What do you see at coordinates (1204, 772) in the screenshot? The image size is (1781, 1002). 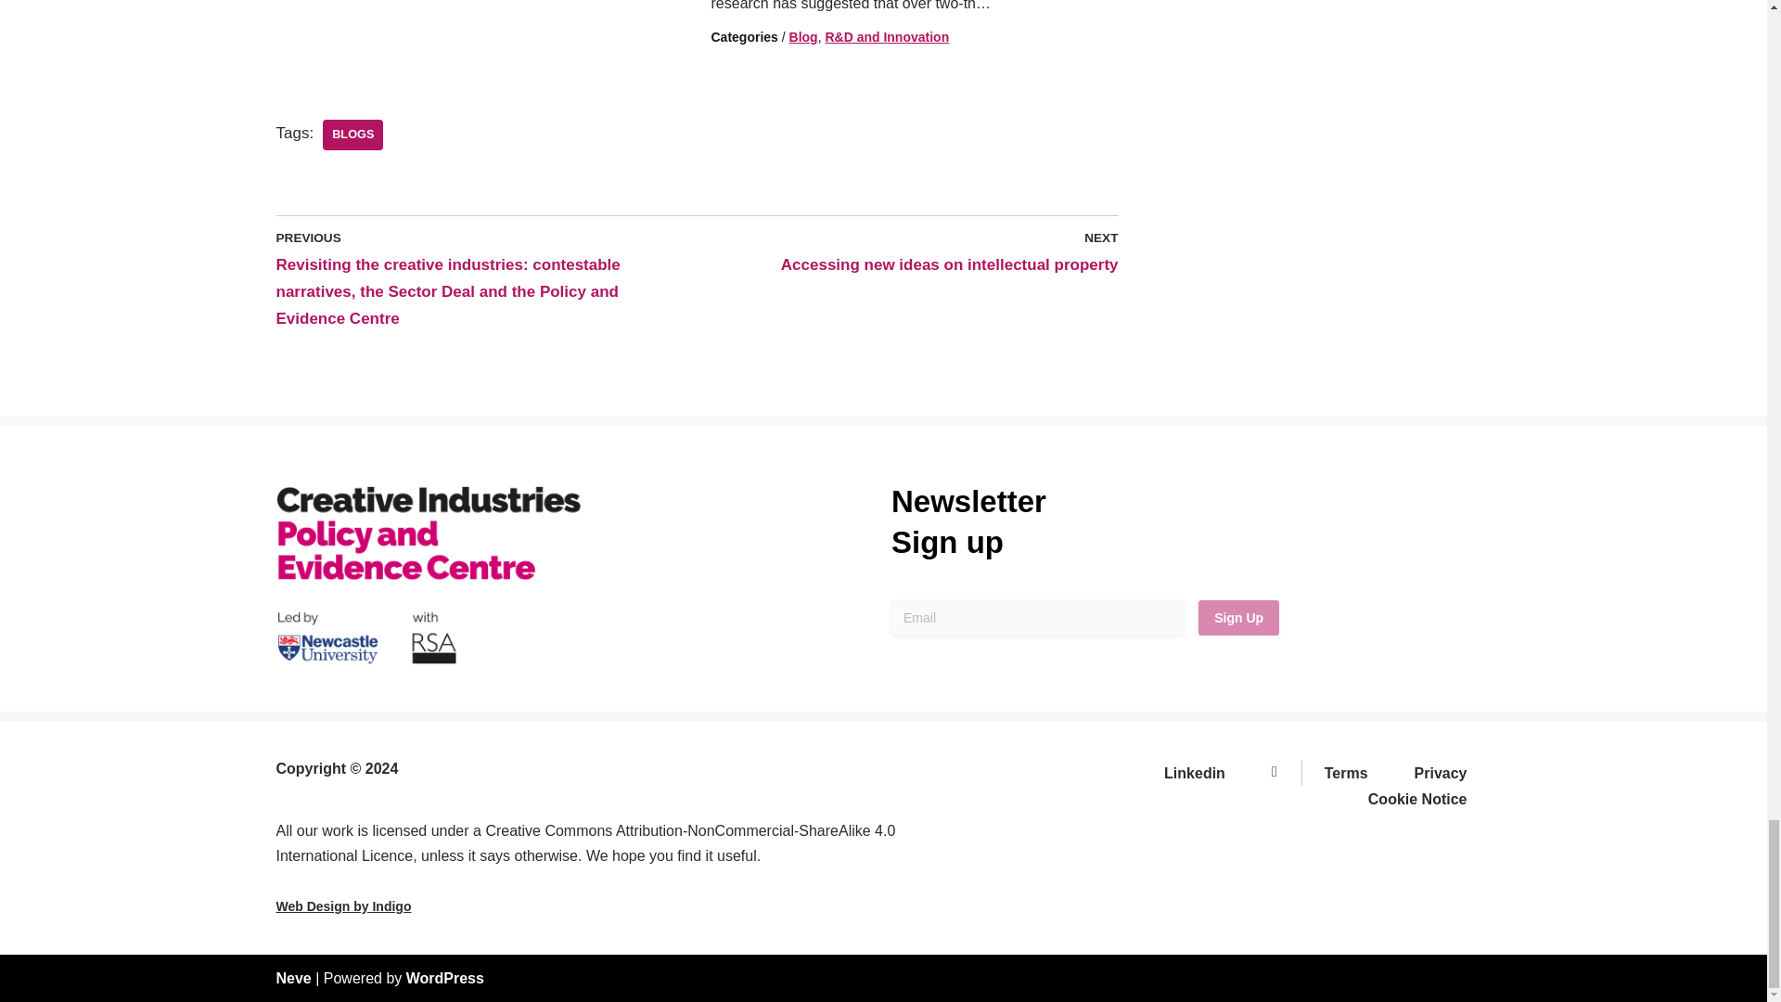 I see `Linkedin` at bounding box center [1204, 772].